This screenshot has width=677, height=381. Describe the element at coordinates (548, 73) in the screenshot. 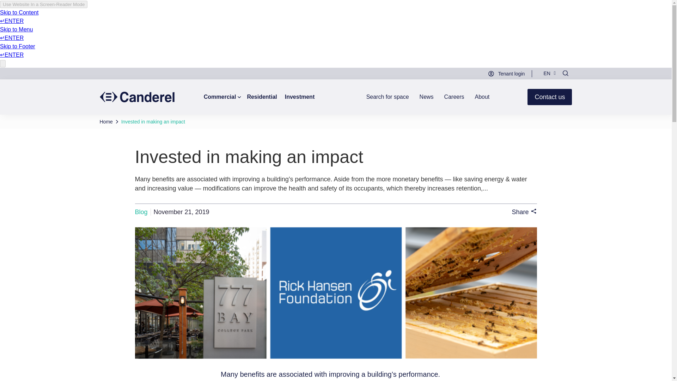

I see `EN` at that location.